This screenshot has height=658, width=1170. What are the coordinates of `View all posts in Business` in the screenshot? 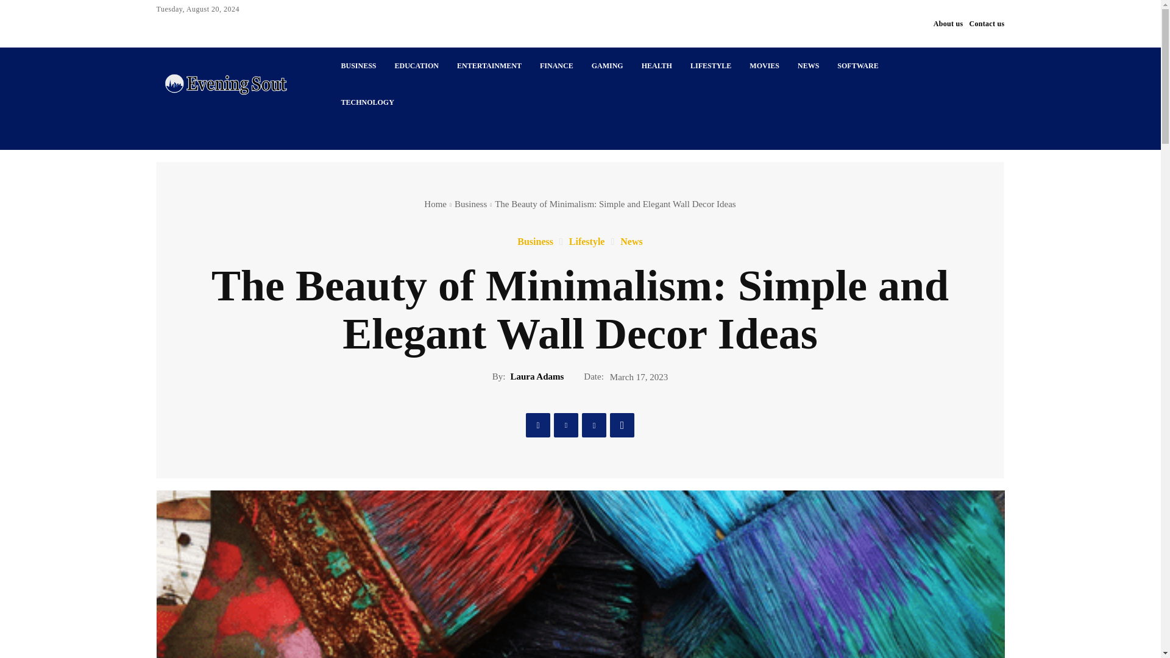 It's located at (470, 204).